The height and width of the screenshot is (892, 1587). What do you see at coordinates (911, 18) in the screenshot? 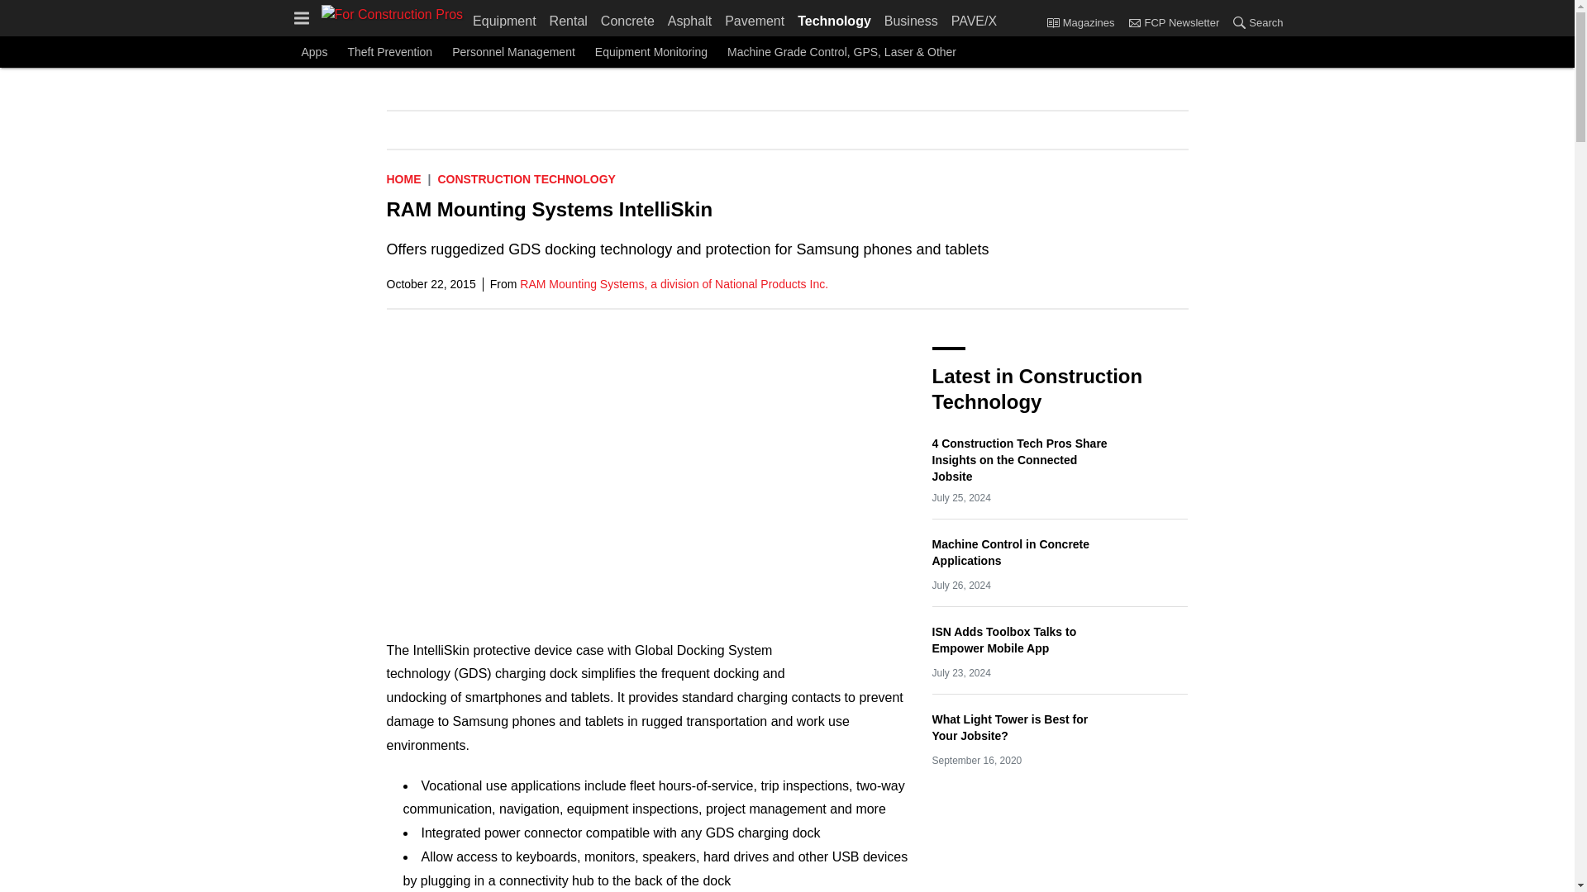
I see `Business` at bounding box center [911, 18].